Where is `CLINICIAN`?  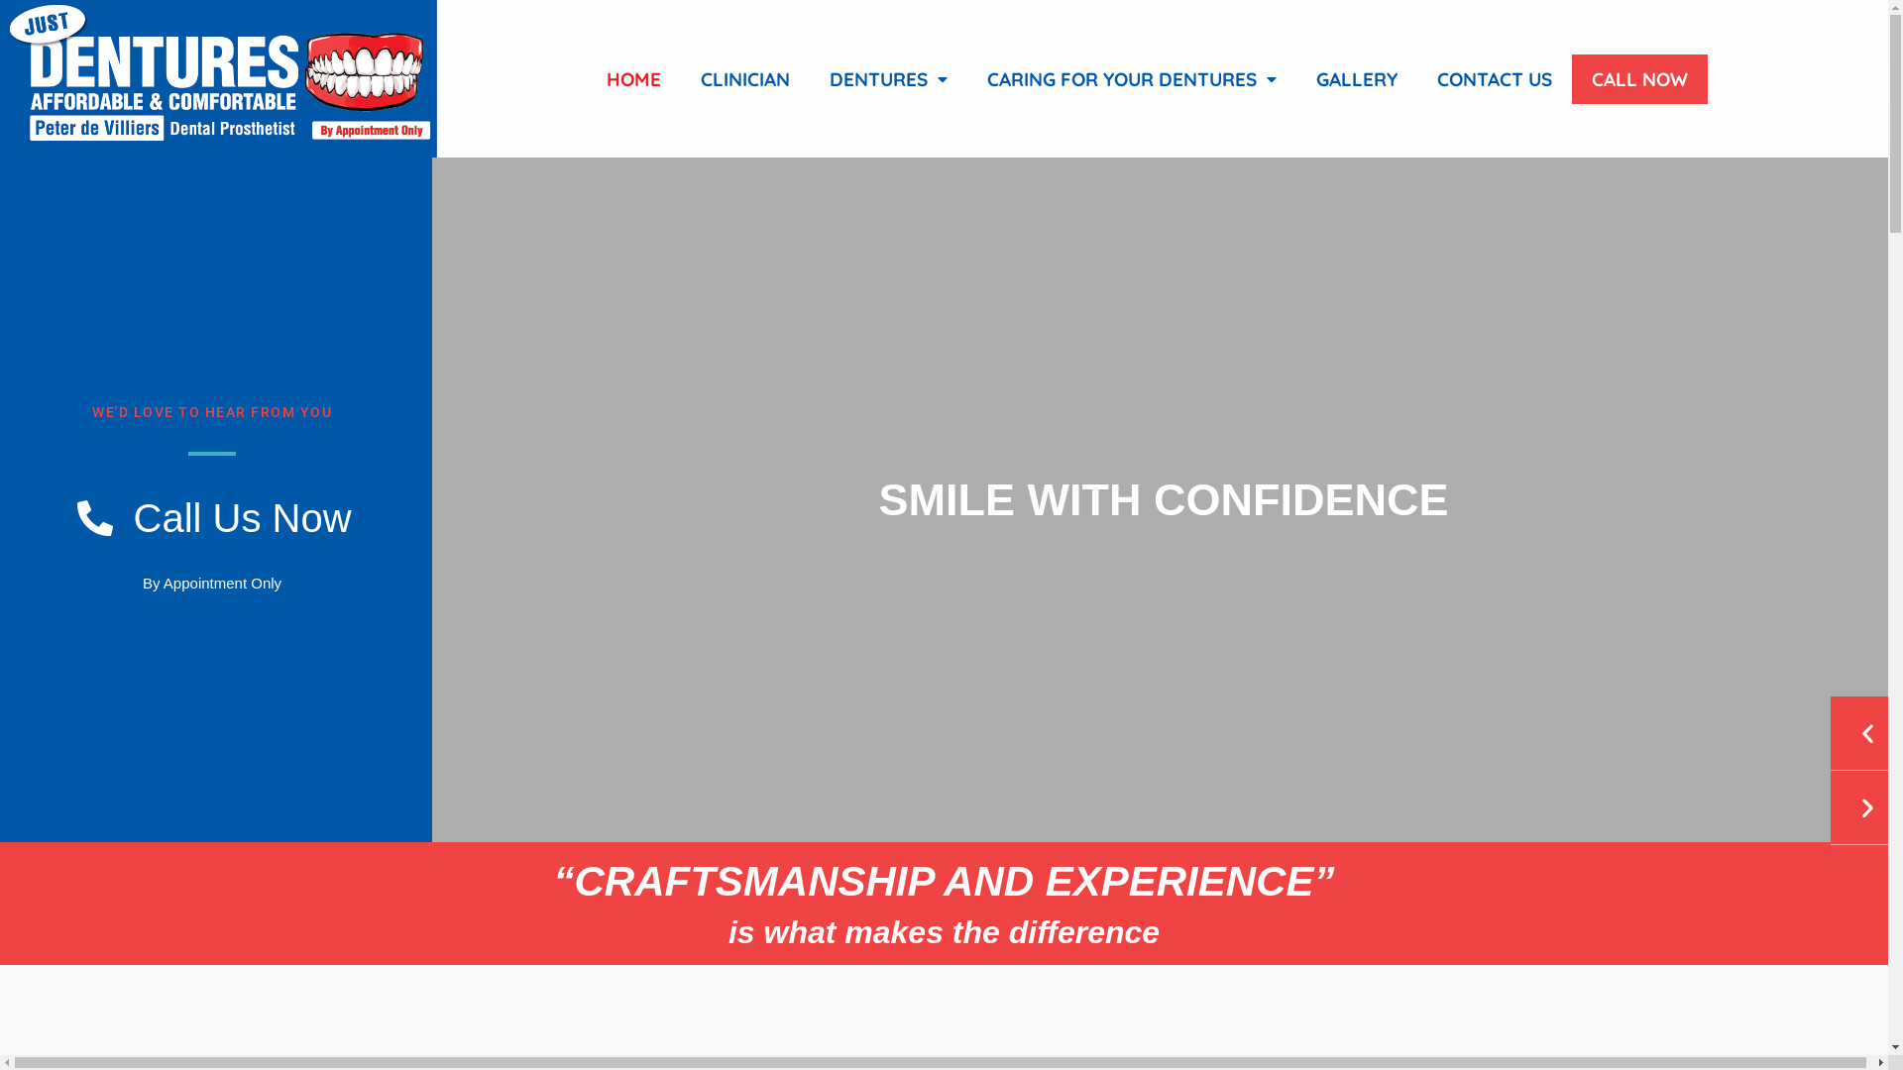 CLINICIAN is located at coordinates (745, 79).